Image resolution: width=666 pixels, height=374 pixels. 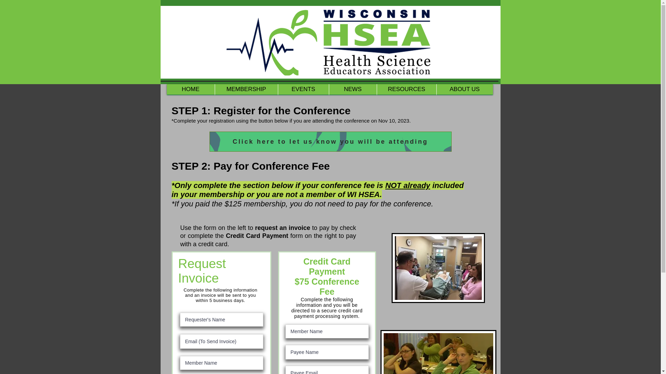 I want to click on MEMBERSHIP, so click(x=246, y=90).